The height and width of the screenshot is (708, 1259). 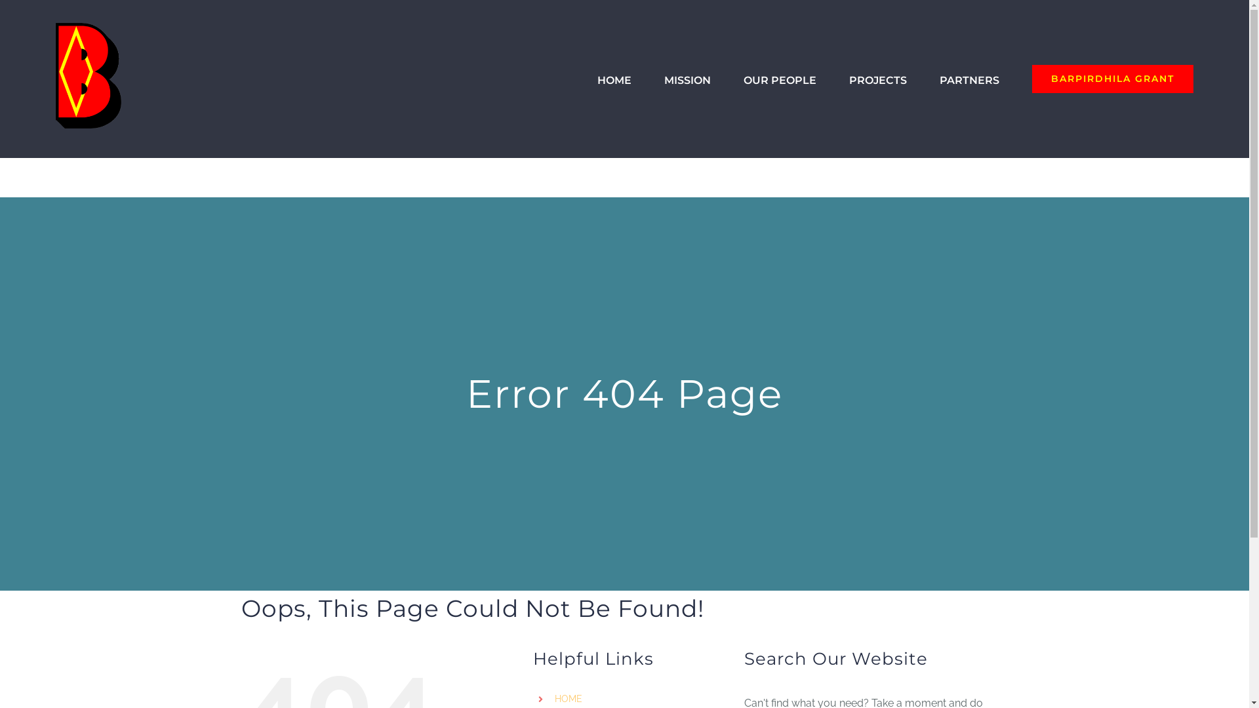 What do you see at coordinates (687, 79) in the screenshot?
I see `MISSION` at bounding box center [687, 79].